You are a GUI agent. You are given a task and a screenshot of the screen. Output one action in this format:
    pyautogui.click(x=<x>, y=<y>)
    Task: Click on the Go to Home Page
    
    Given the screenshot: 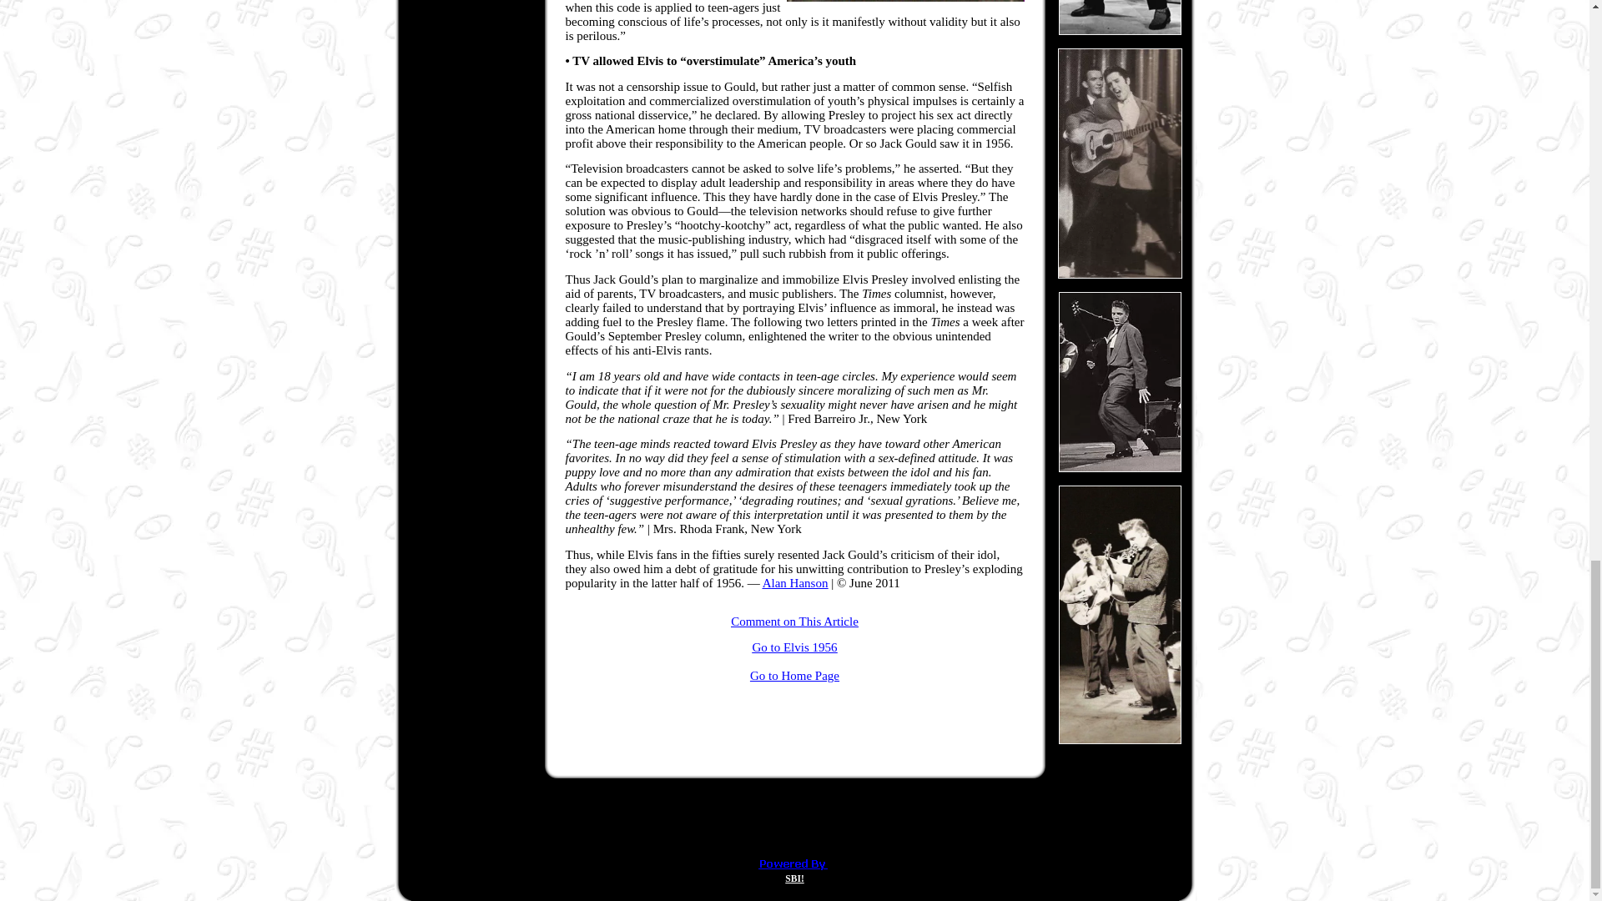 What is the action you would take?
    pyautogui.click(x=794, y=676)
    